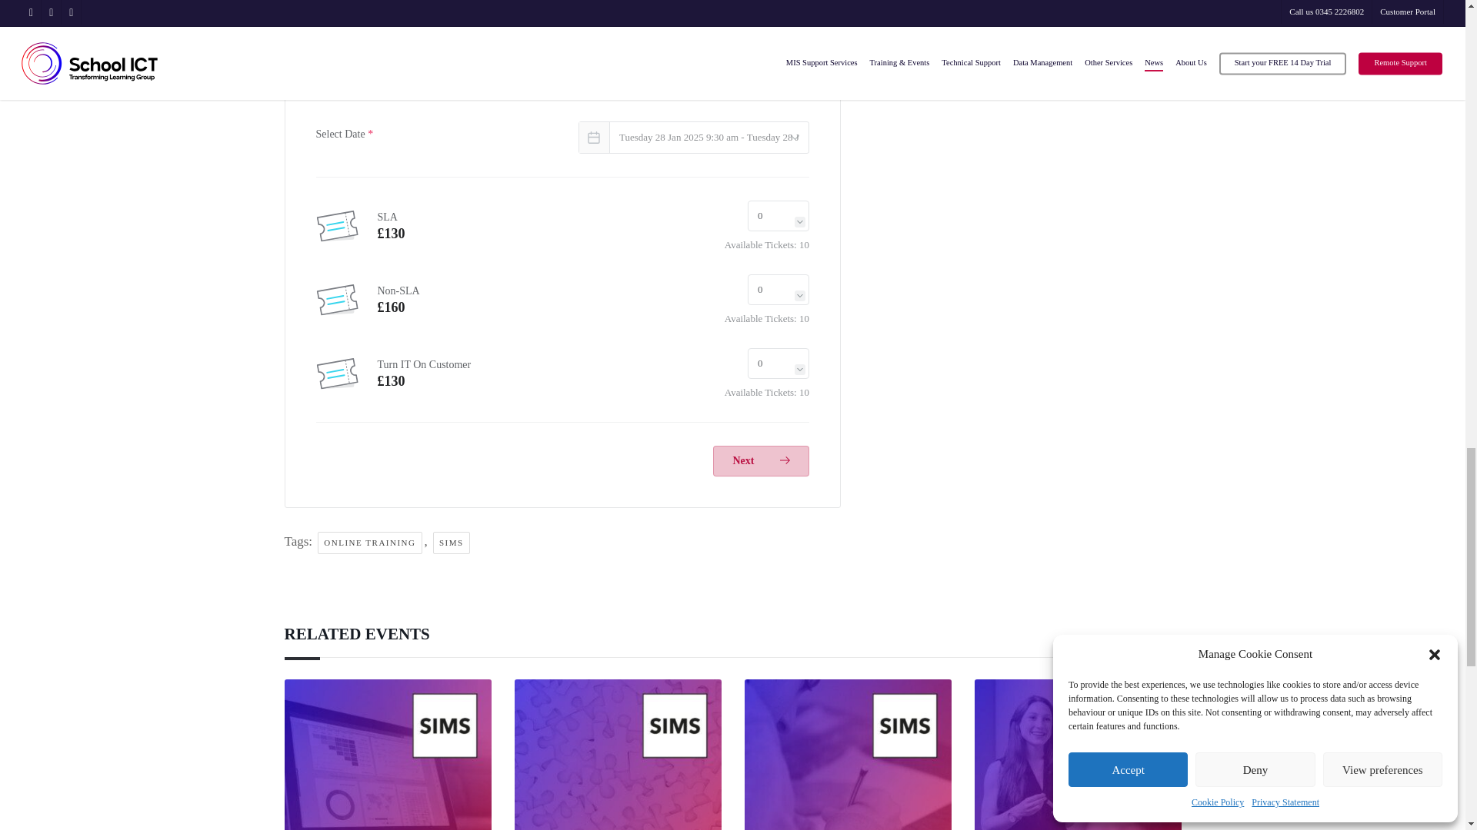  Describe the element at coordinates (779, 216) in the screenshot. I see `0` at that location.